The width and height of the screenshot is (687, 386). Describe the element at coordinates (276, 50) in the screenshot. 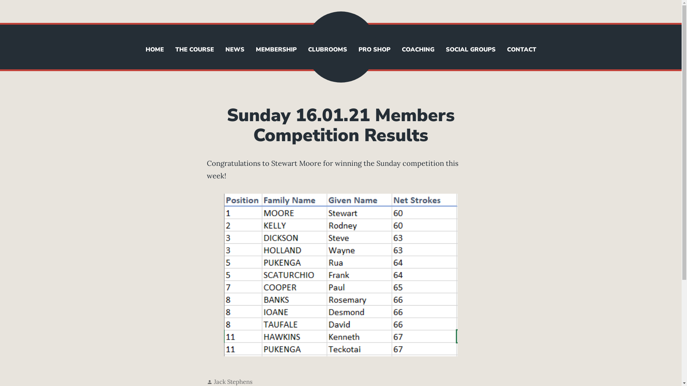

I see `MEMBERSHIP` at that location.